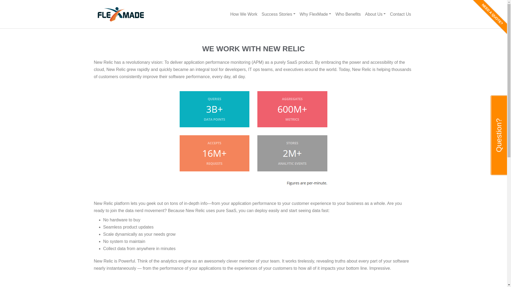  What do you see at coordinates (253, 284) in the screenshot?
I see `New Relic` at bounding box center [253, 284].